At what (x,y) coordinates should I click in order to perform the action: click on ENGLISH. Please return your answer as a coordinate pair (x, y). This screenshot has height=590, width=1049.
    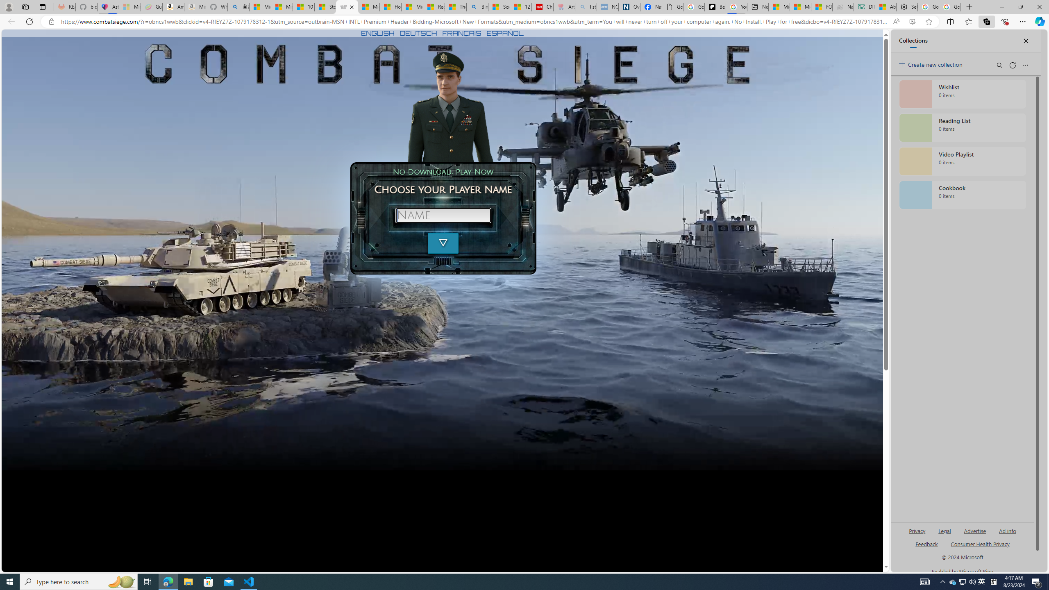
    Looking at the image, I should click on (377, 33).